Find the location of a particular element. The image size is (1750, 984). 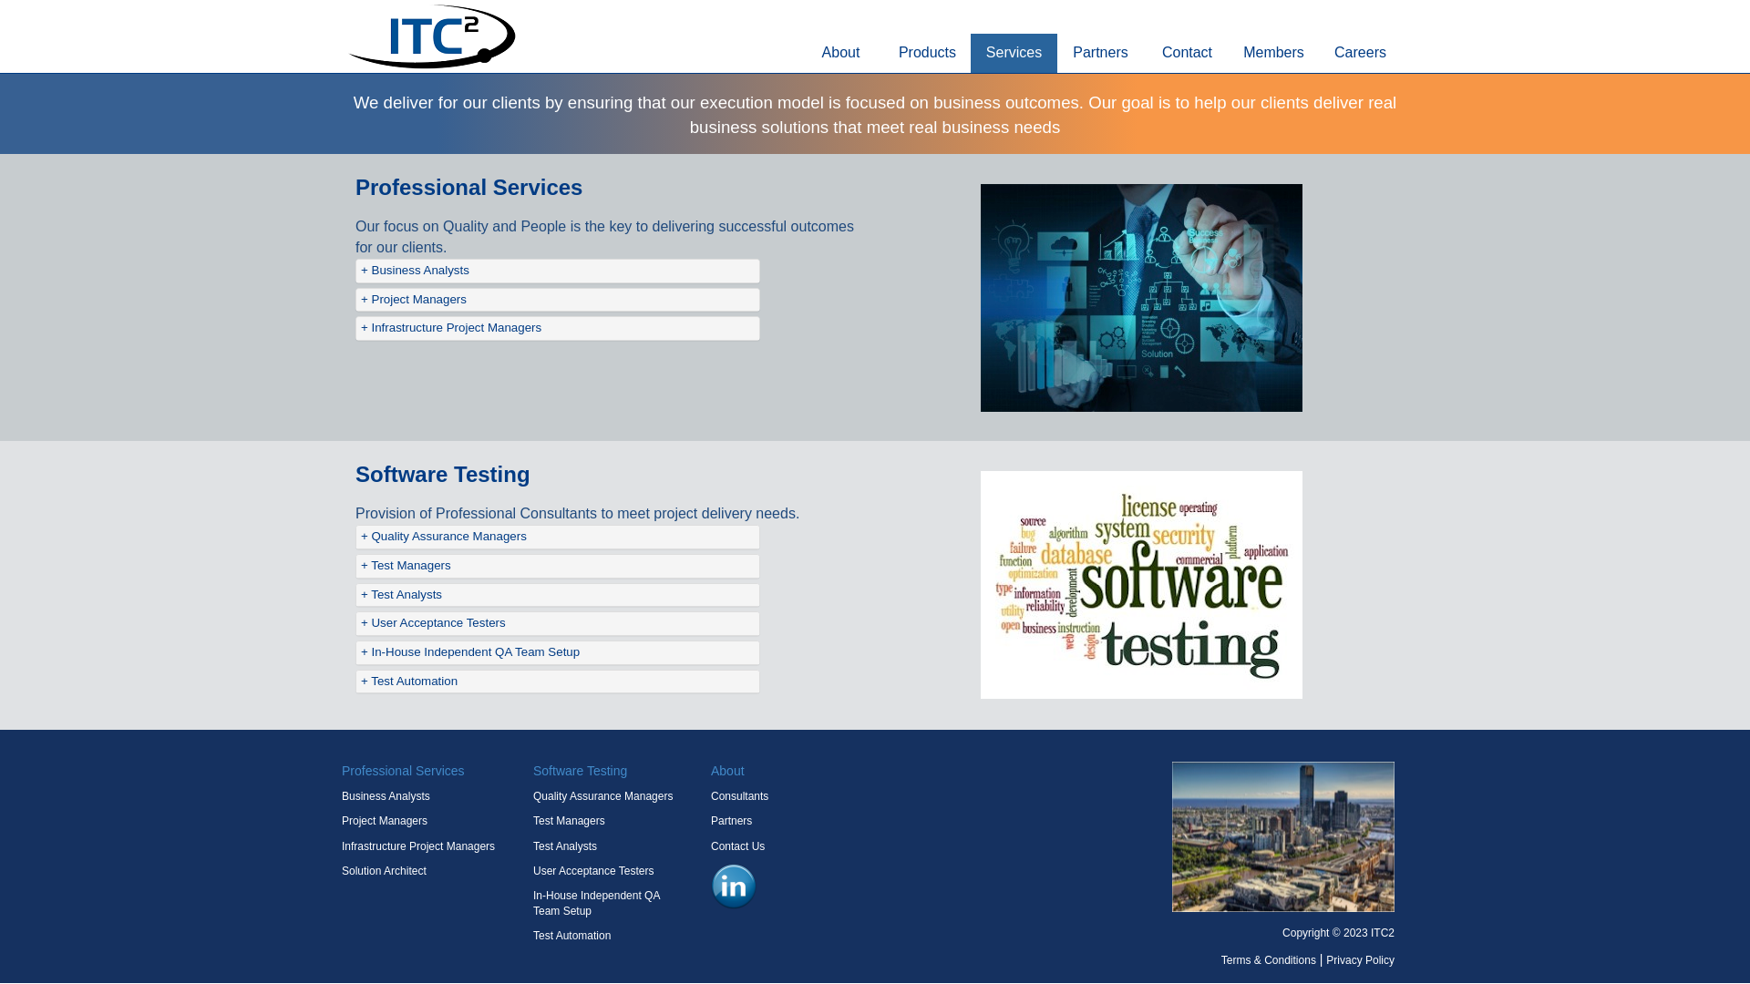

+ Test Automation is located at coordinates (558, 682).